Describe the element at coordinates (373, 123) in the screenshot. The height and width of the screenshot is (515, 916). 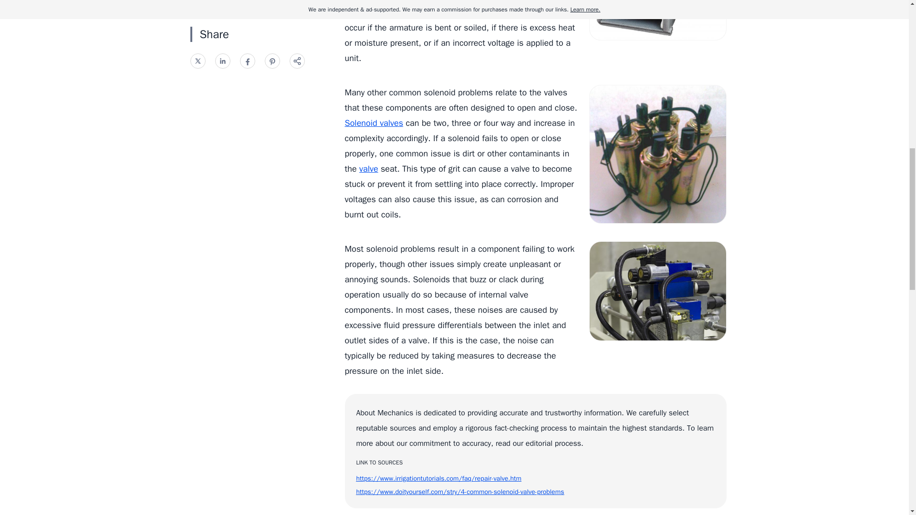
I see `Solenoid valves` at that location.